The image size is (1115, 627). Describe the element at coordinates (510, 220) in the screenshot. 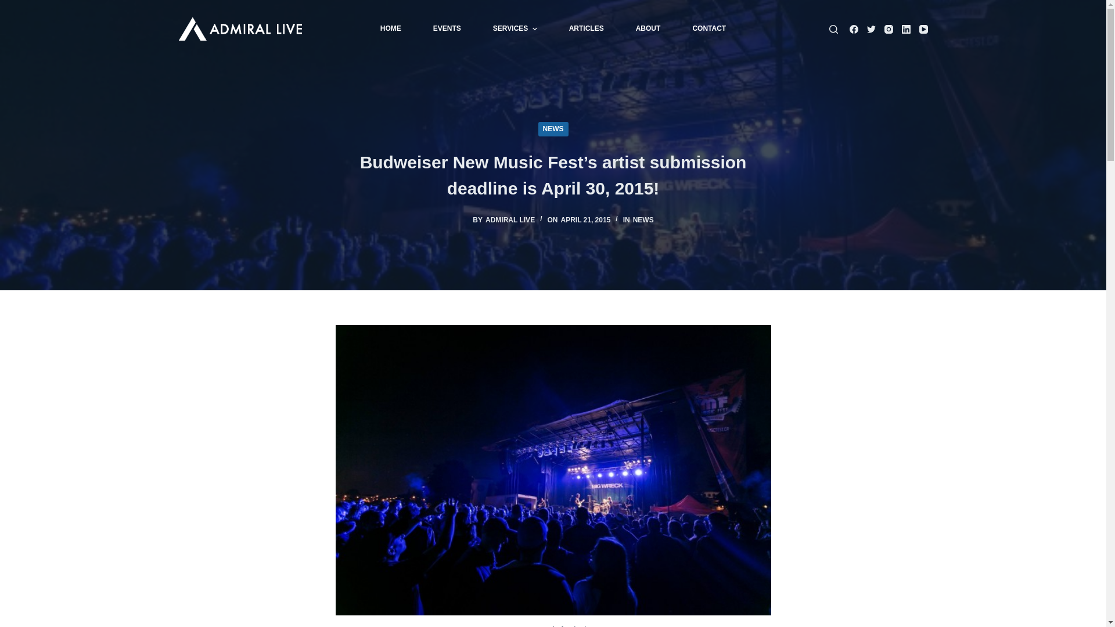

I see `ADMIRAL LIVE` at that location.